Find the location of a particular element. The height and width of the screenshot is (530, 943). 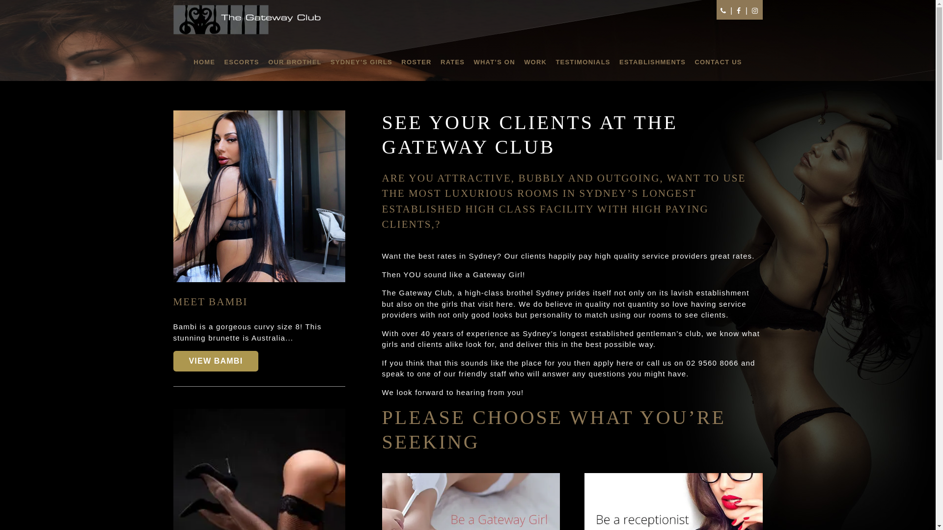

WORK is located at coordinates (535, 62).